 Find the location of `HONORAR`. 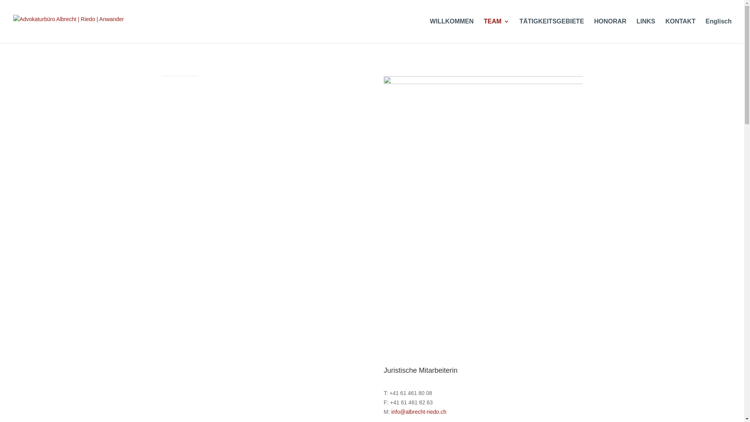

HONORAR is located at coordinates (610, 31).